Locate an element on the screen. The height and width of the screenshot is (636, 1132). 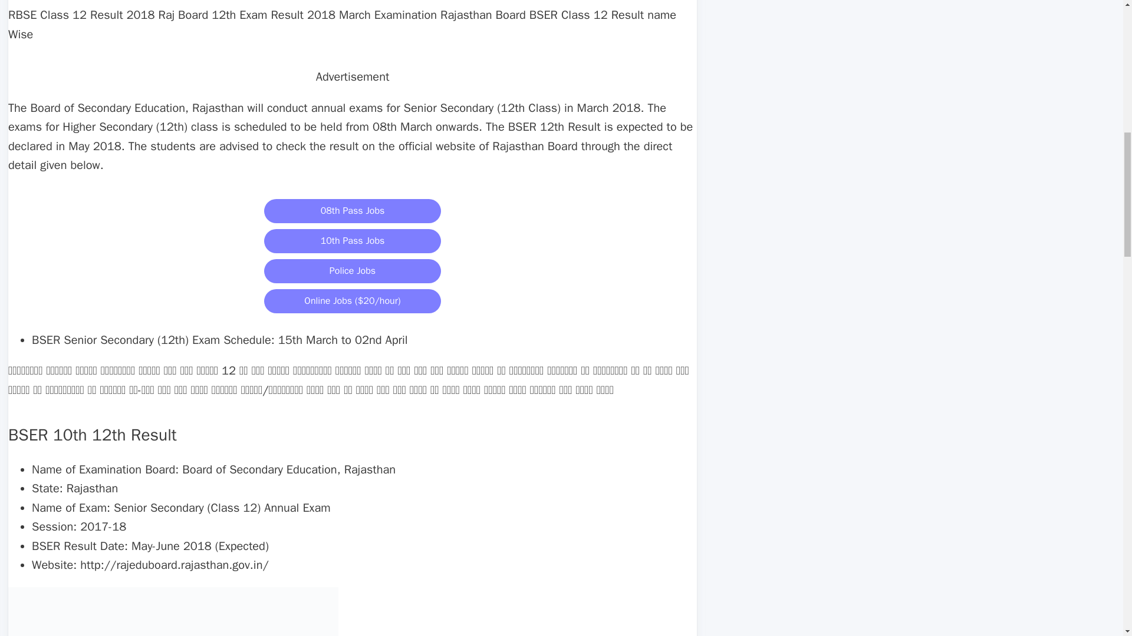
Police Jobs is located at coordinates (353, 270).